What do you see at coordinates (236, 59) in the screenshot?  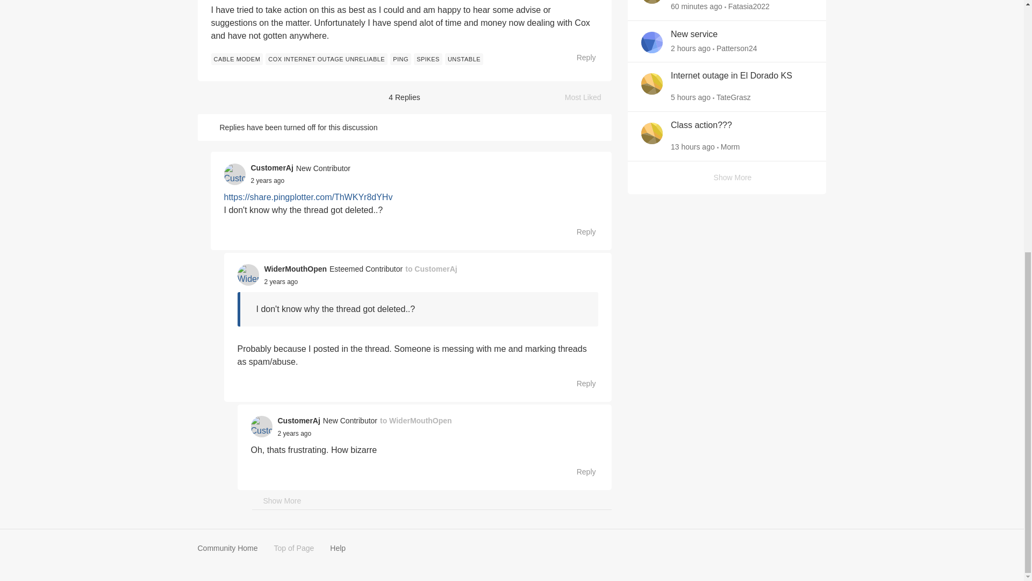 I see `CABLE MODEM` at bounding box center [236, 59].